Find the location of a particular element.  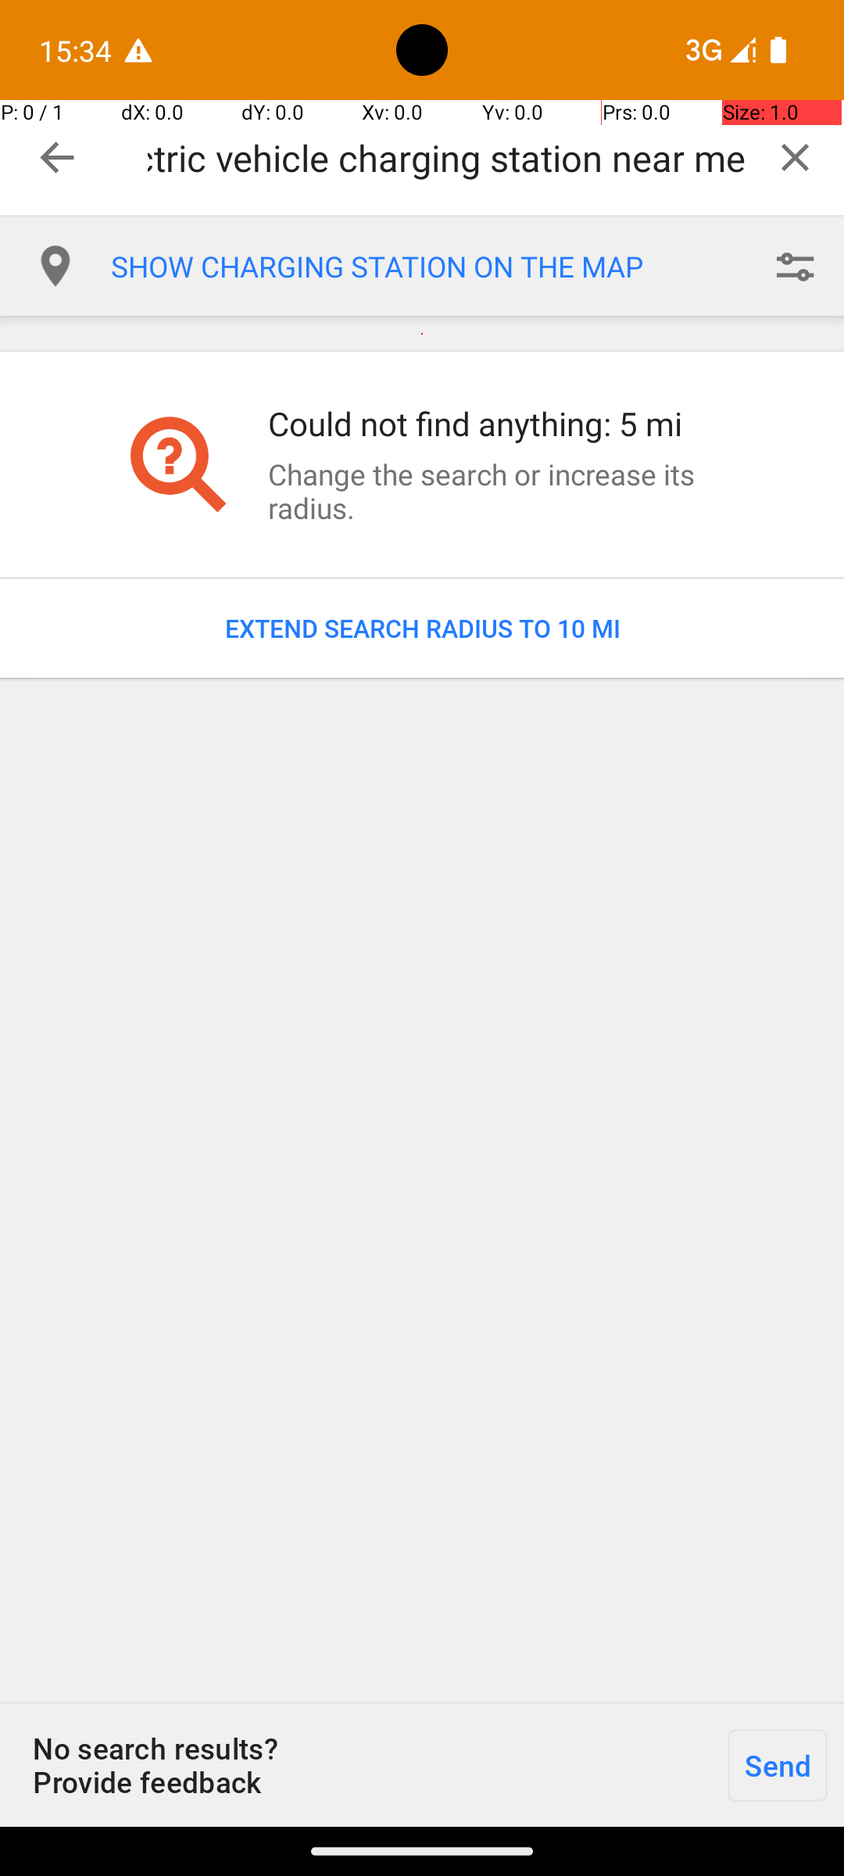

SHOW CHARGING STATION ON THE MAP is located at coordinates (428, 267).